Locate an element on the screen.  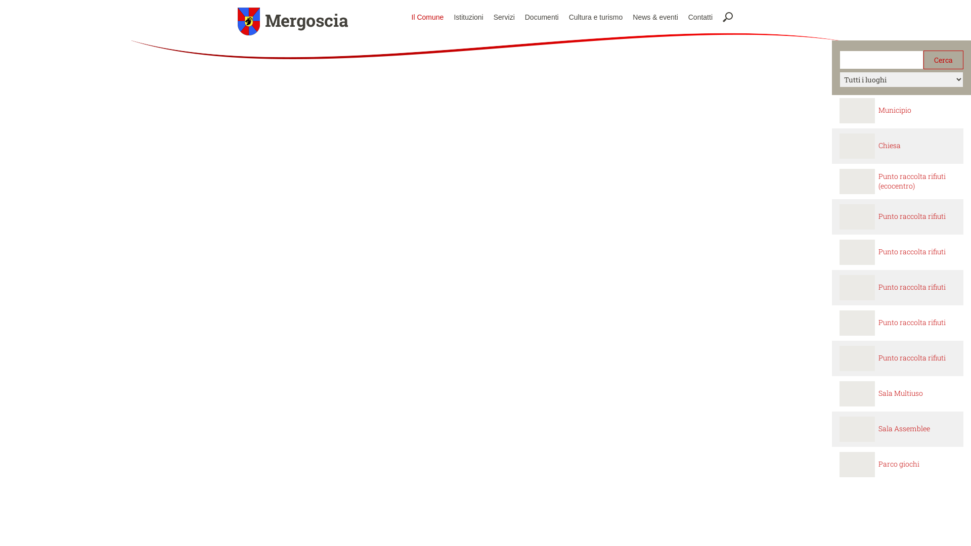
Chiesa is located at coordinates (890, 146).